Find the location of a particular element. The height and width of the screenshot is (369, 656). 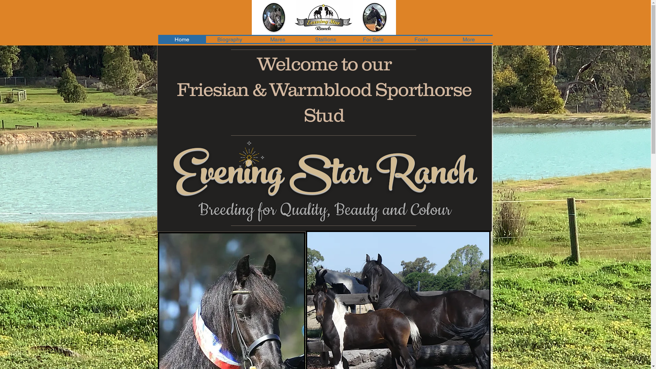

IMG_7009.jpg is located at coordinates (324, 17).